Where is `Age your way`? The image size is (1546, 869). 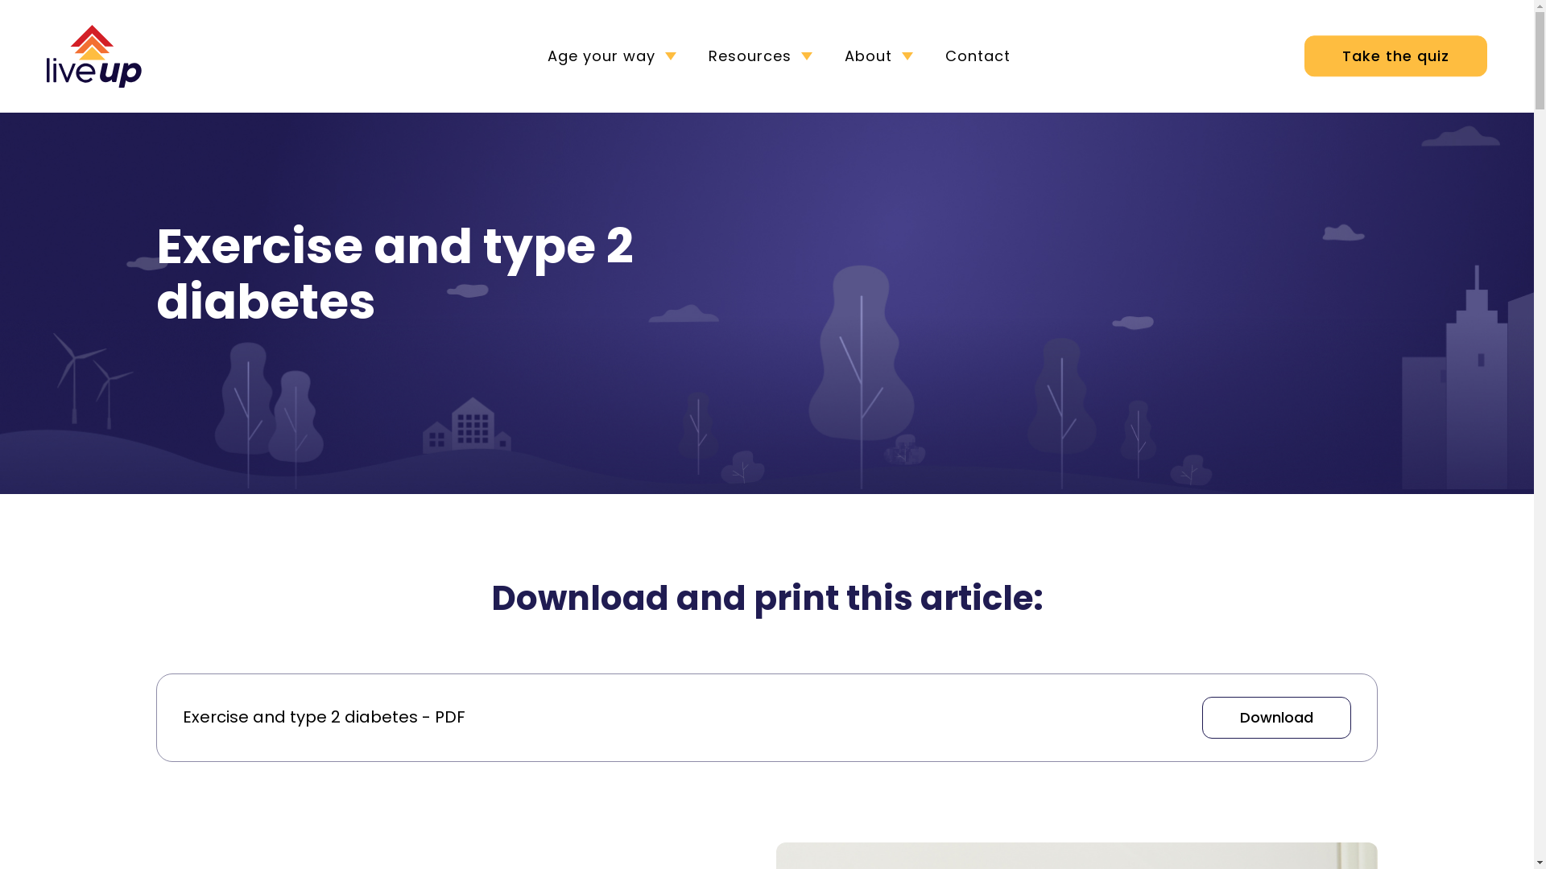
Age your way is located at coordinates (616, 56).